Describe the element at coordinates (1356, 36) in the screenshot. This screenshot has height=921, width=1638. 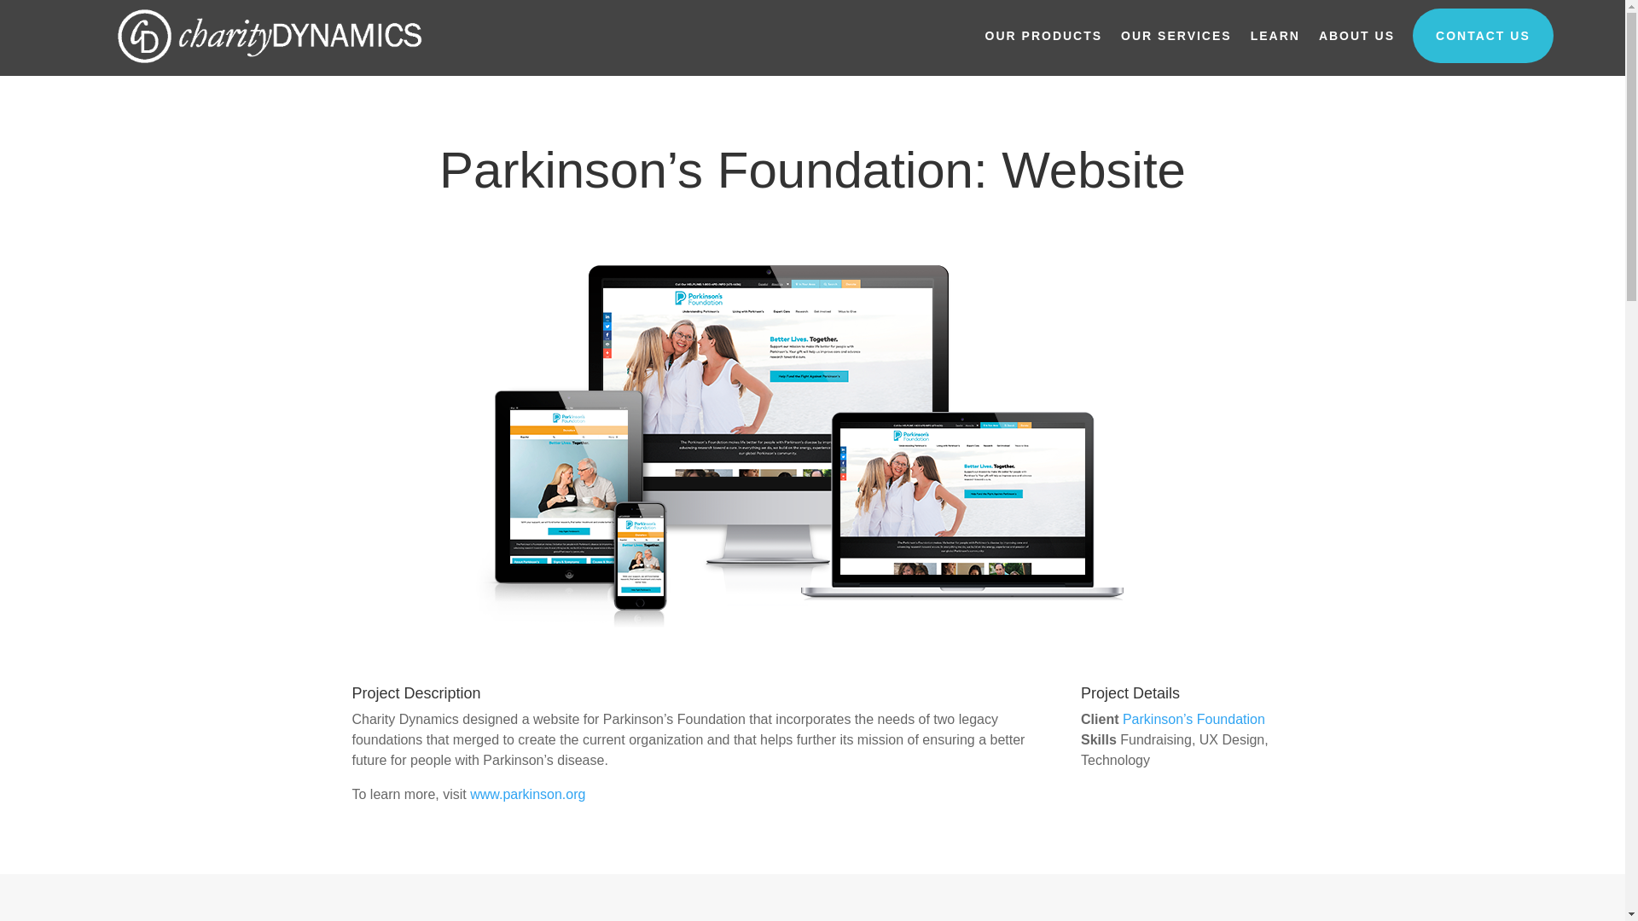
I see `ABOUT US` at that location.